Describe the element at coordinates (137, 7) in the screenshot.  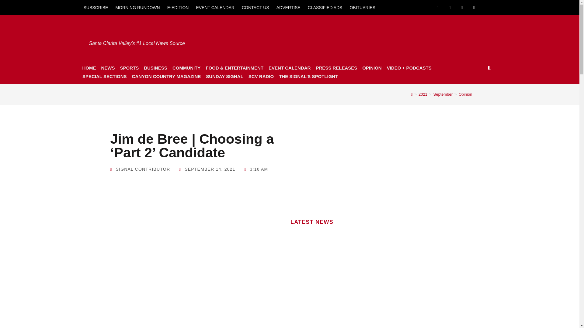
I see `MORNING RUNDOWN` at that location.